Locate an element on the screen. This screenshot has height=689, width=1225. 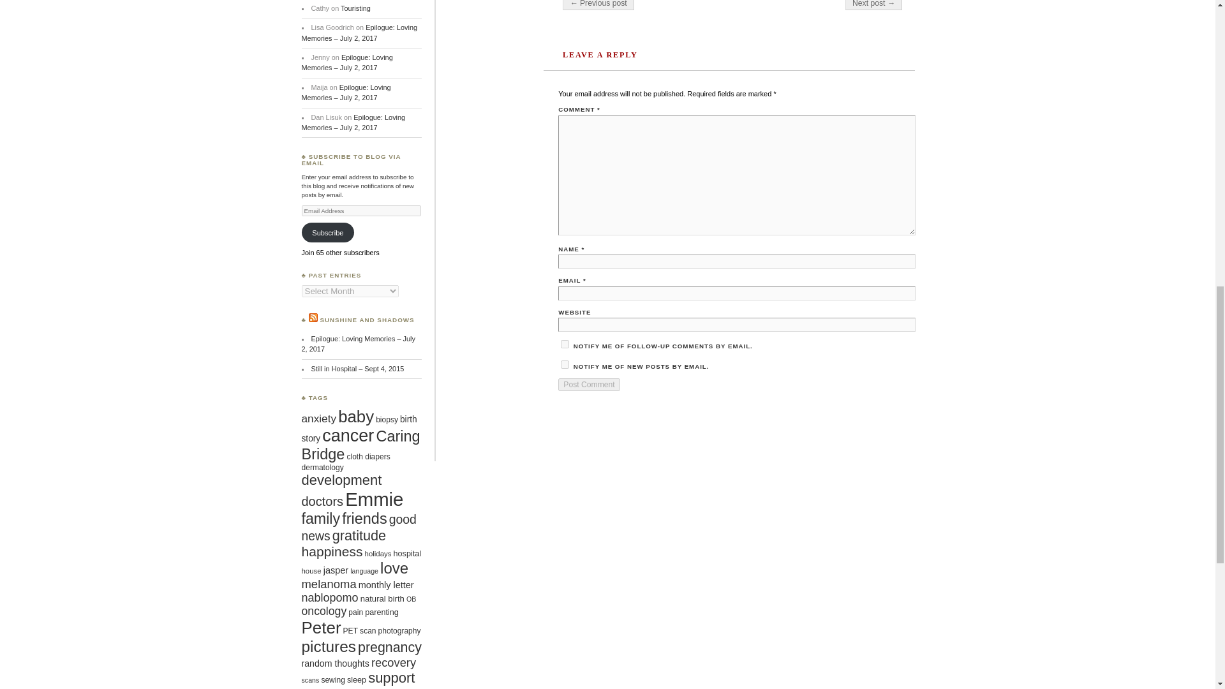
Touristing is located at coordinates (355, 8).